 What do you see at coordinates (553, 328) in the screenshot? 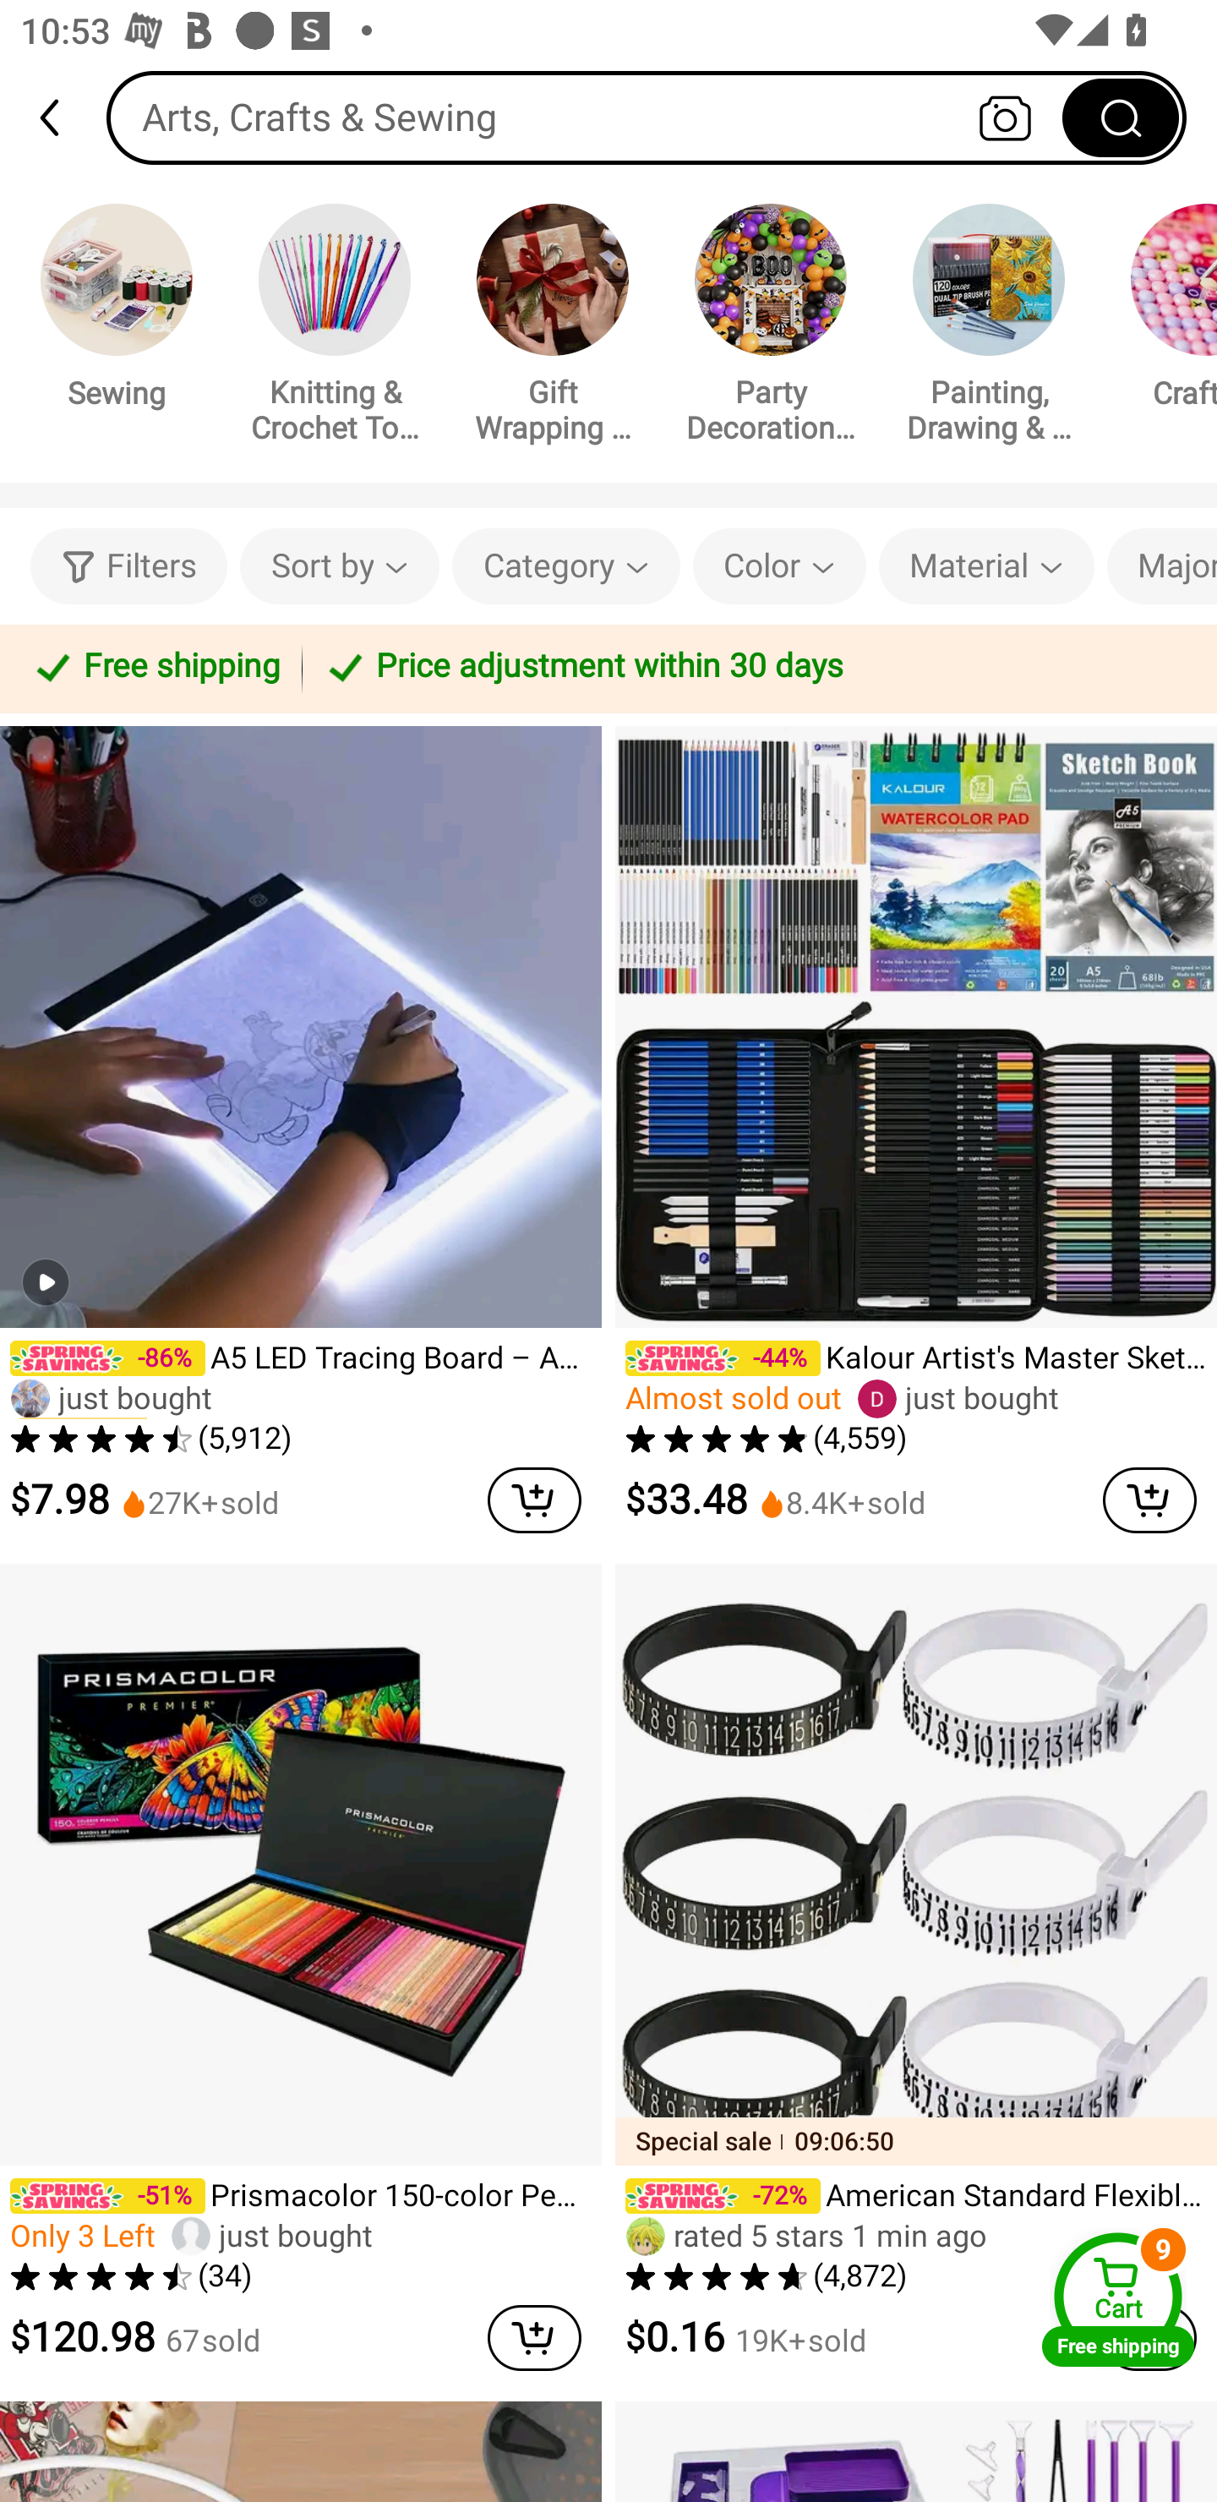
I see `Gift Wrapping Supplies` at bounding box center [553, 328].